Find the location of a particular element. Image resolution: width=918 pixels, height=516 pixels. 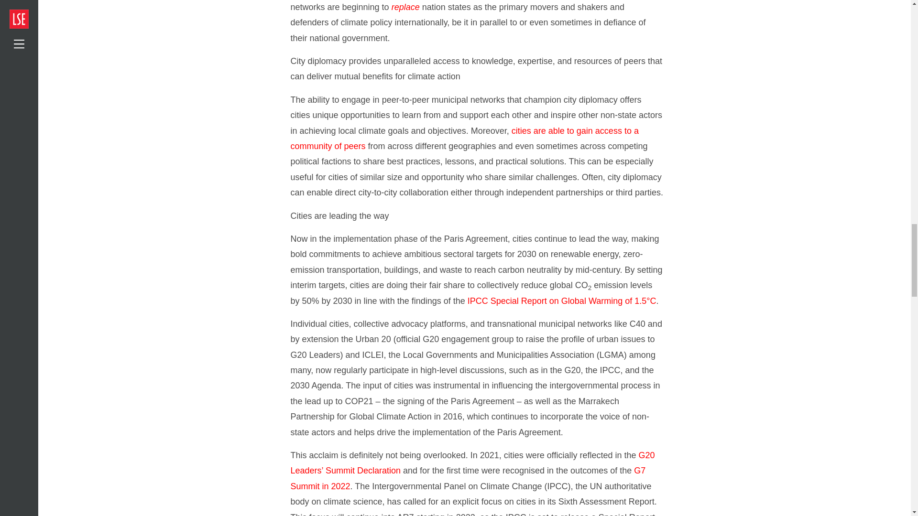

G7 Summit in 2022 is located at coordinates (469, 478).